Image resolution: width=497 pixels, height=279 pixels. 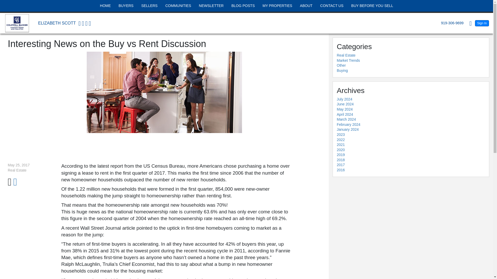 What do you see at coordinates (342, 70) in the screenshot?
I see `Buying` at bounding box center [342, 70].